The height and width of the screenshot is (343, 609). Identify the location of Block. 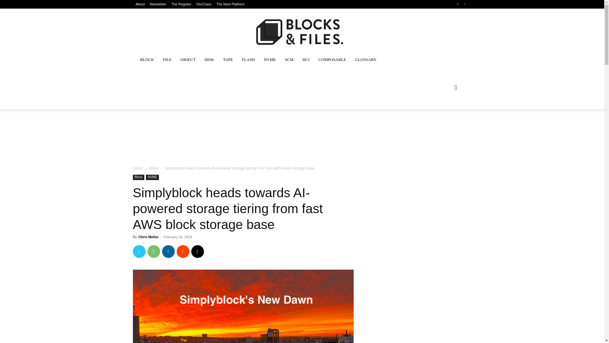
(154, 168).